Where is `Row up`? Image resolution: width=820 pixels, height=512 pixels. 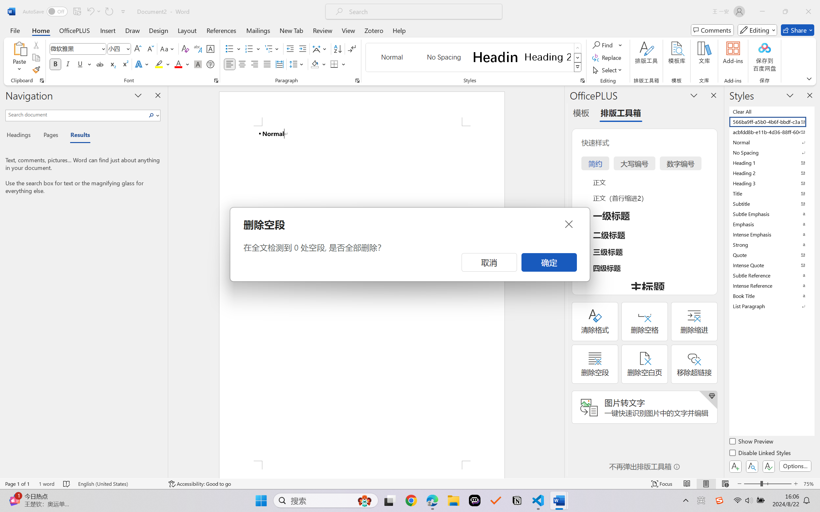
Row up is located at coordinates (578, 48).